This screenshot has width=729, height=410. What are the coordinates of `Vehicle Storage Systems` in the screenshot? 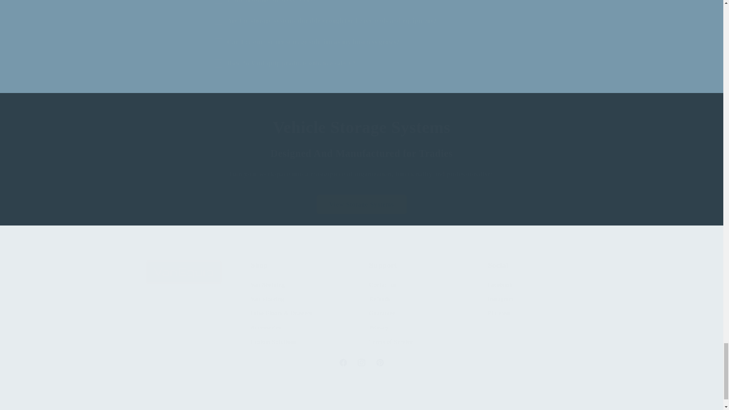 It's located at (361, 204).